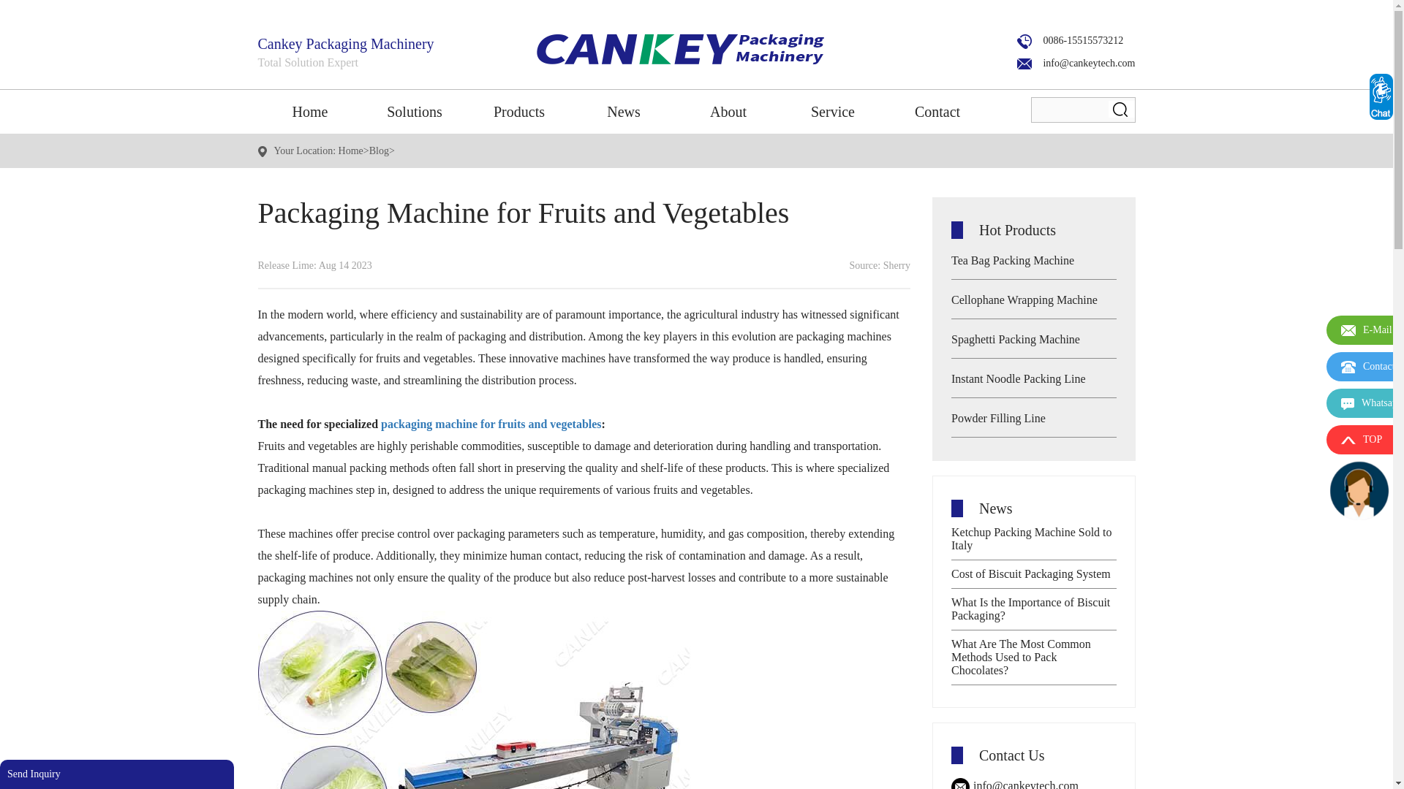  Describe the element at coordinates (518, 111) in the screenshot. I see `Products` at that location.